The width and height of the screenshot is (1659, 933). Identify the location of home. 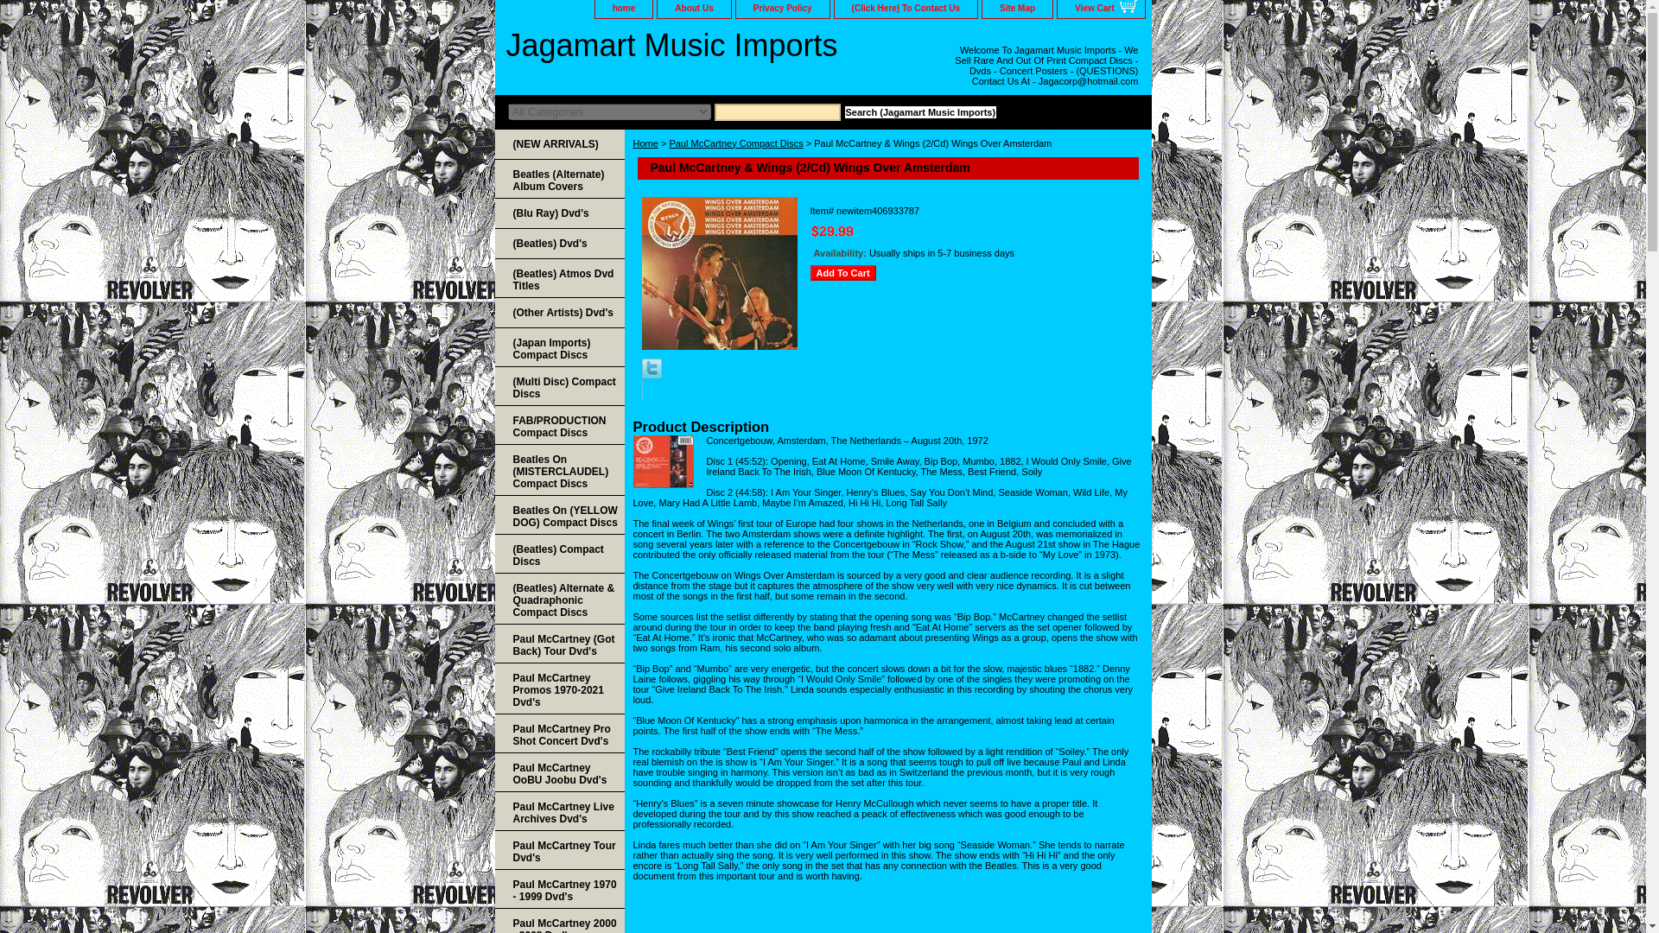
(624, 9).